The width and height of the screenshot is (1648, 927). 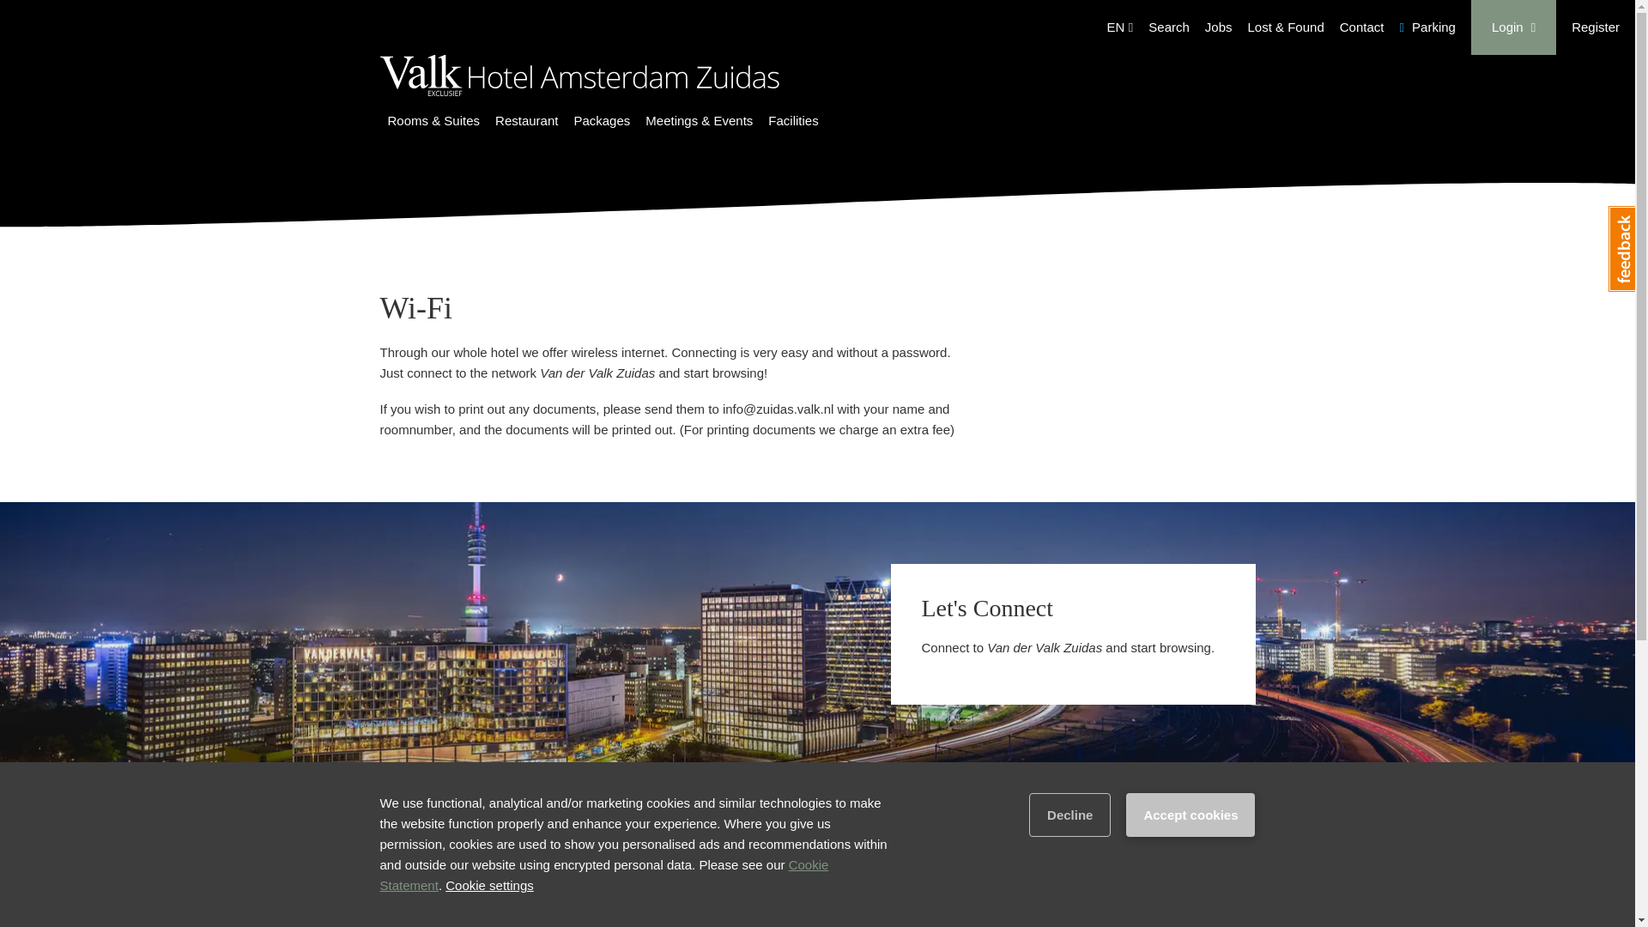 What do you see at coordinates (1169, 26) in the screenshot?
I see `Search` at bounding box center [1169, 26].